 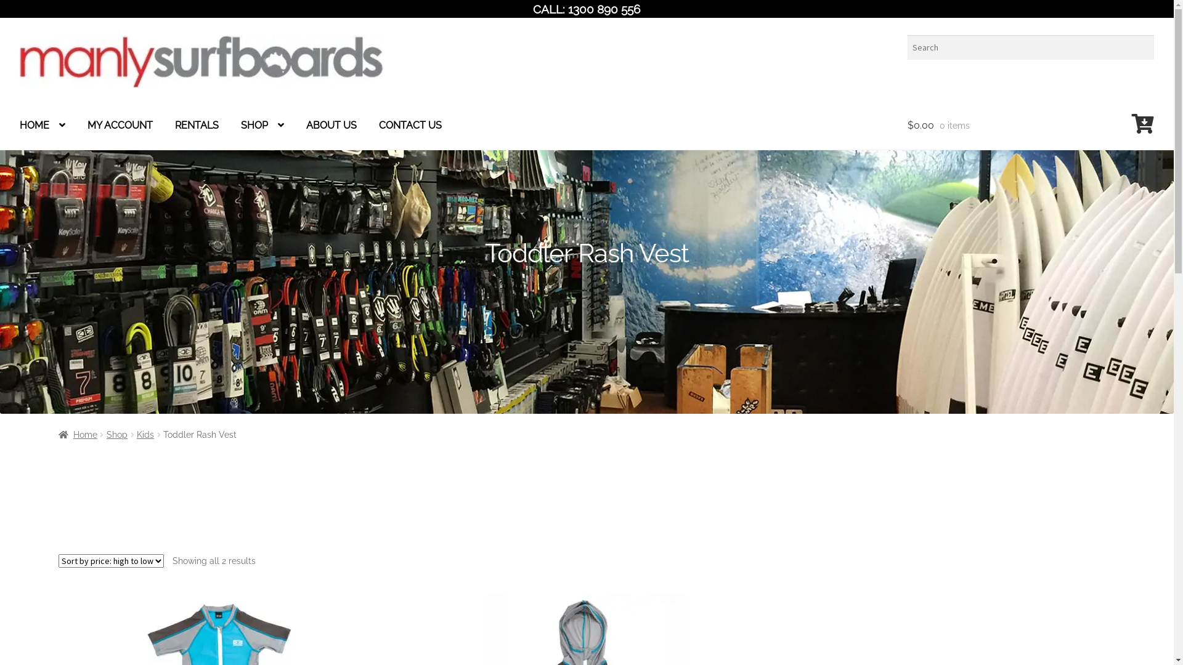 What do you see at coordinates (262, 126) in the screenshot?
I see `SHOP` at bounding box center [262, 126].